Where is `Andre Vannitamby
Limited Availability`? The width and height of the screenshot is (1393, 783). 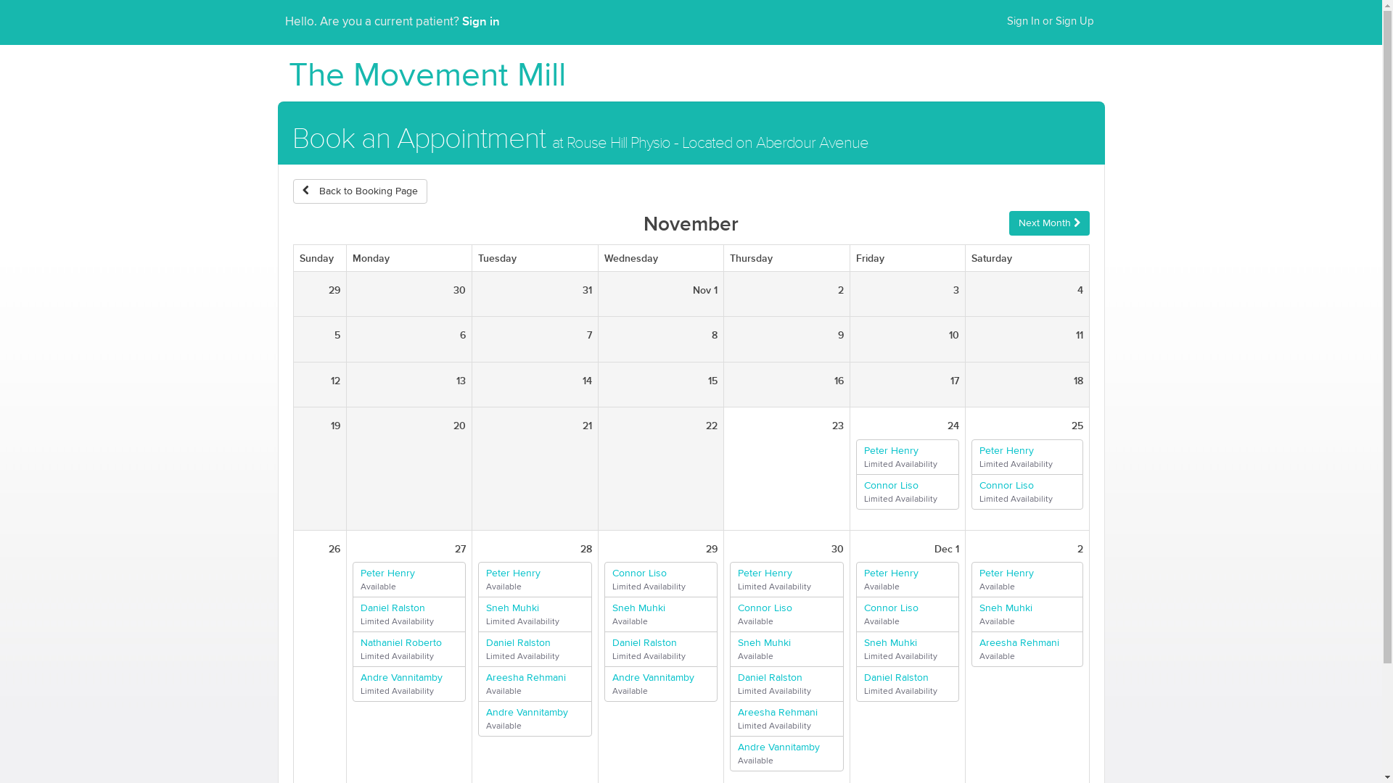 Andre Vannitamby
Limited Availability is located at coordinates (409, 684).